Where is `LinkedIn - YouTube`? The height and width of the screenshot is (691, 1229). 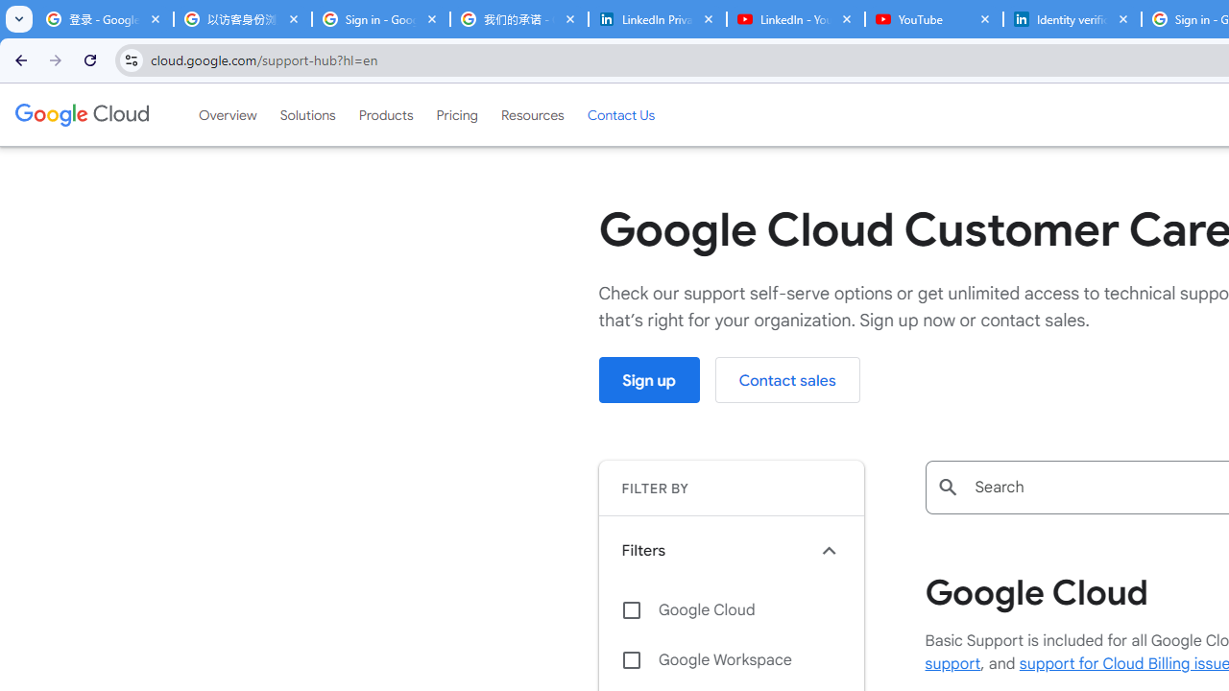 LinkedIn - YouTube is located at coordinates (795, 19).